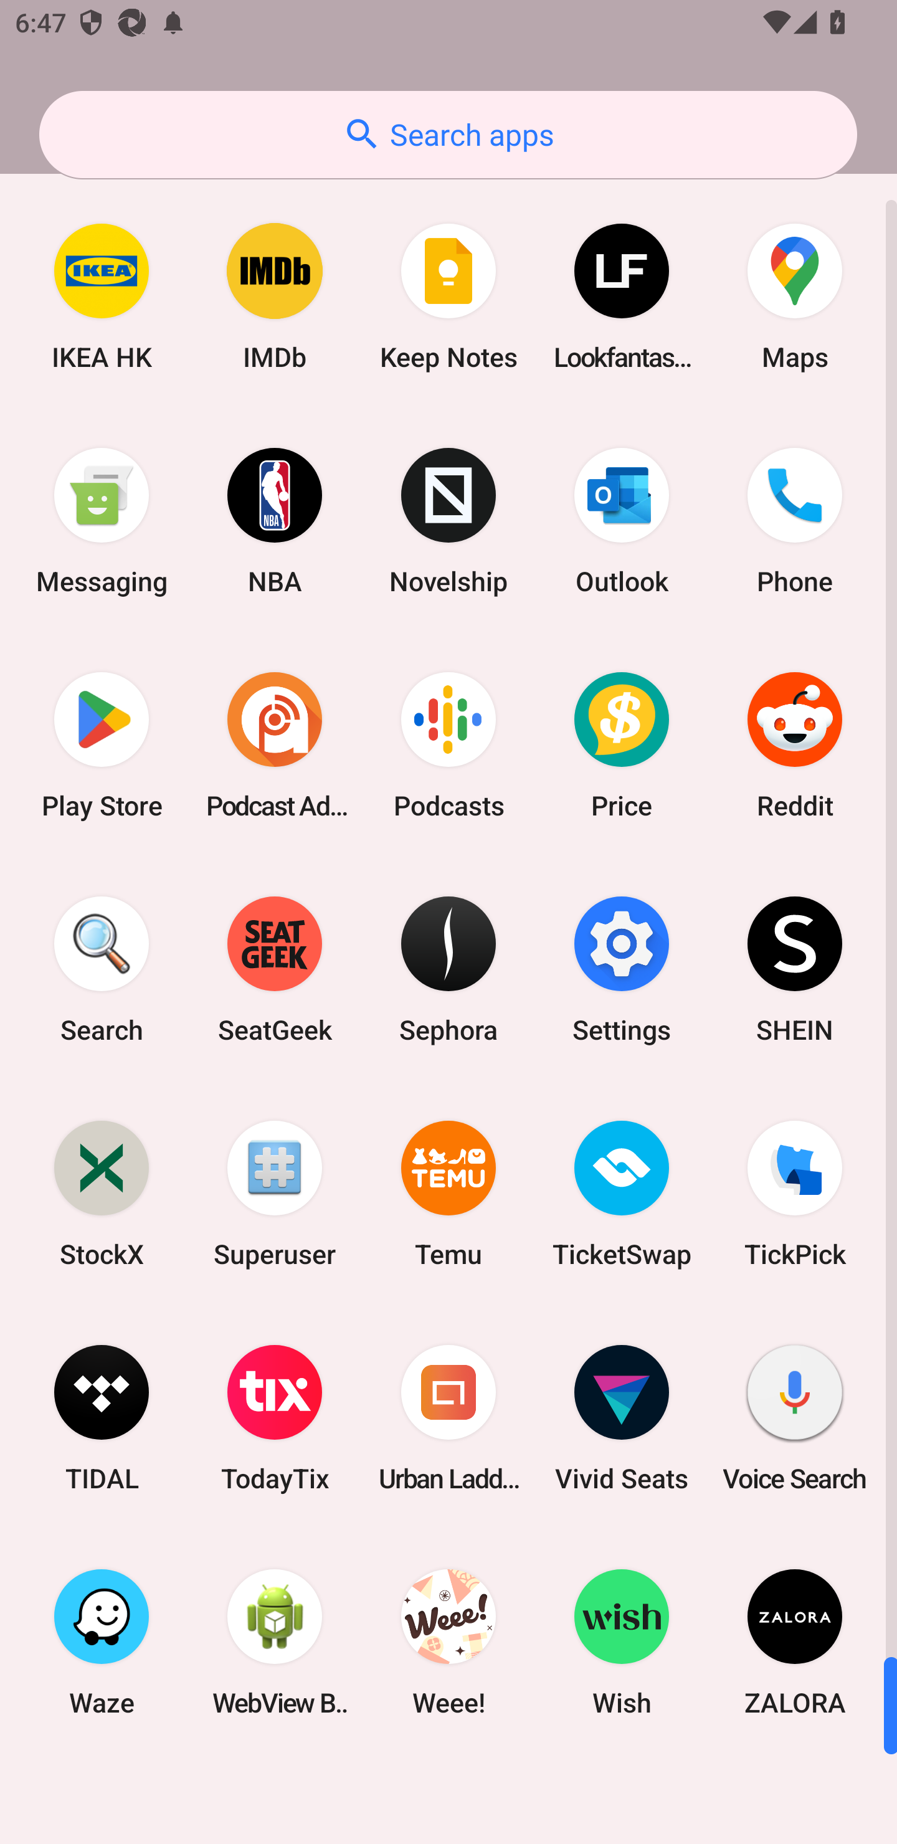 Image resolution: width=897 pixels, height=1844 pixels. I want to click on Reddit, so click(795, 745).